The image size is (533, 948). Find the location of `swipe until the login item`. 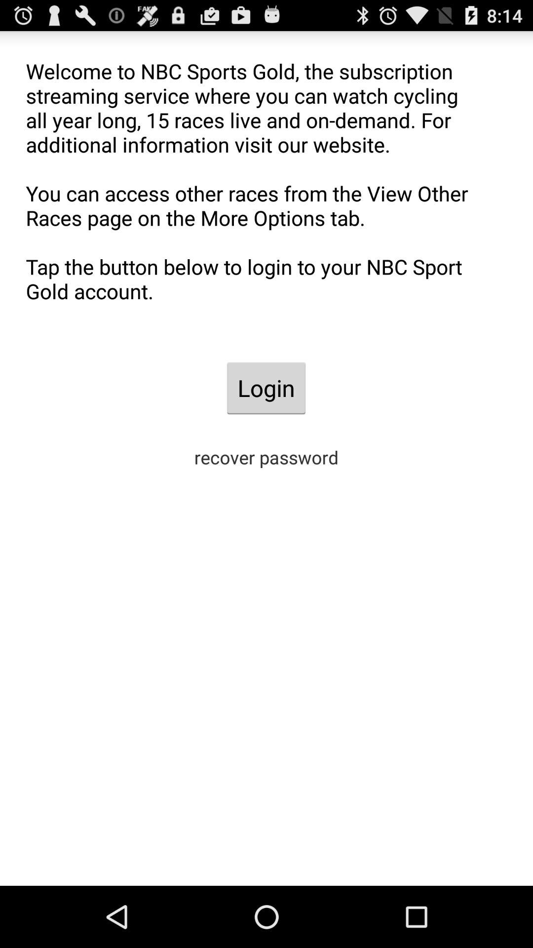

swipe until the login item is located at coordinates (266, 388).